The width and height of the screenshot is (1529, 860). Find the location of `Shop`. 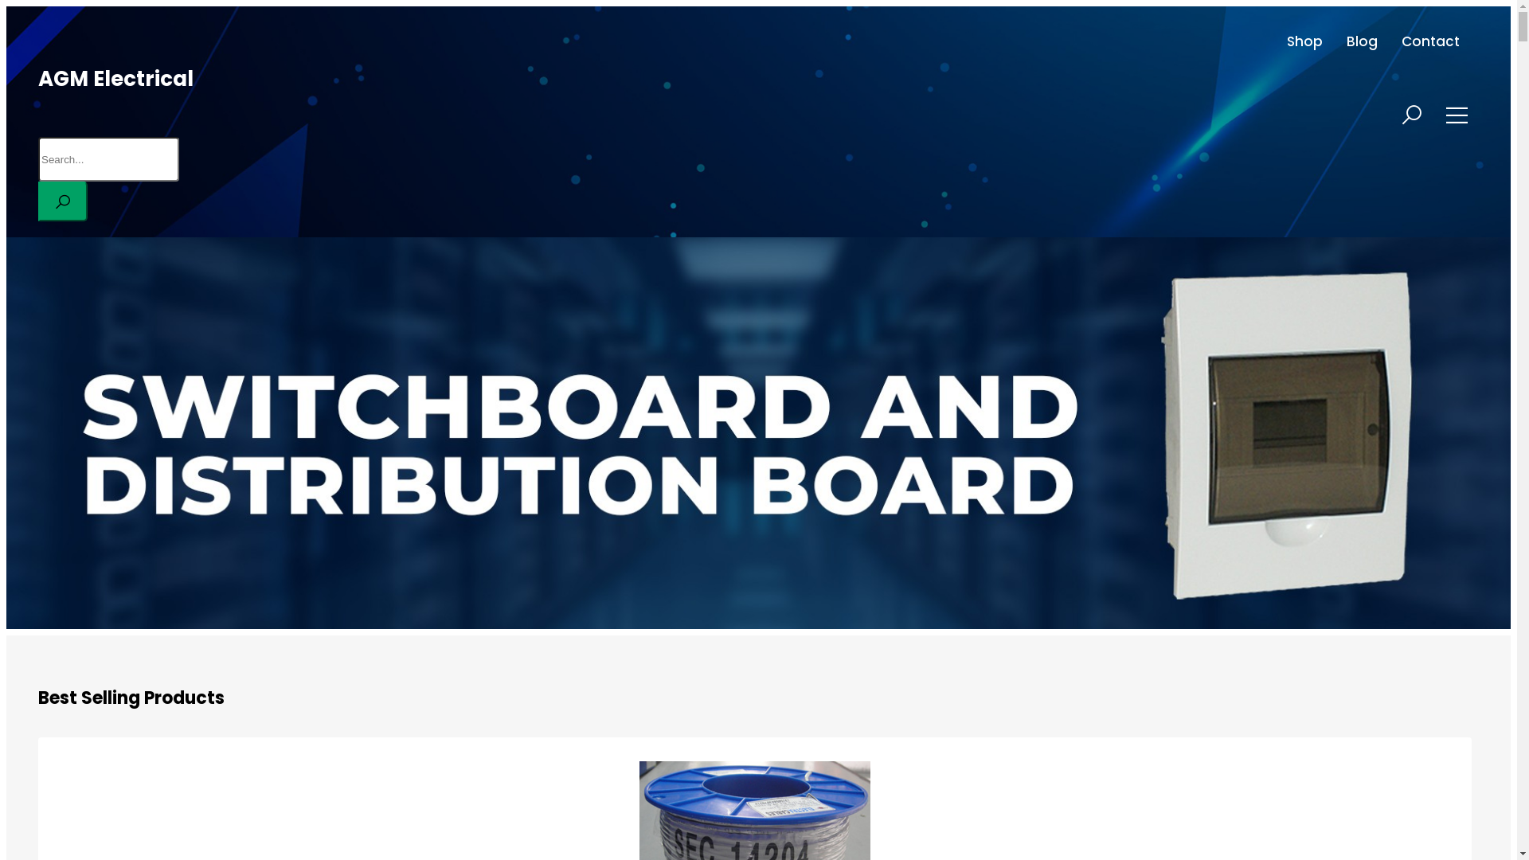

Shop is located at coordinates (1304, 41).